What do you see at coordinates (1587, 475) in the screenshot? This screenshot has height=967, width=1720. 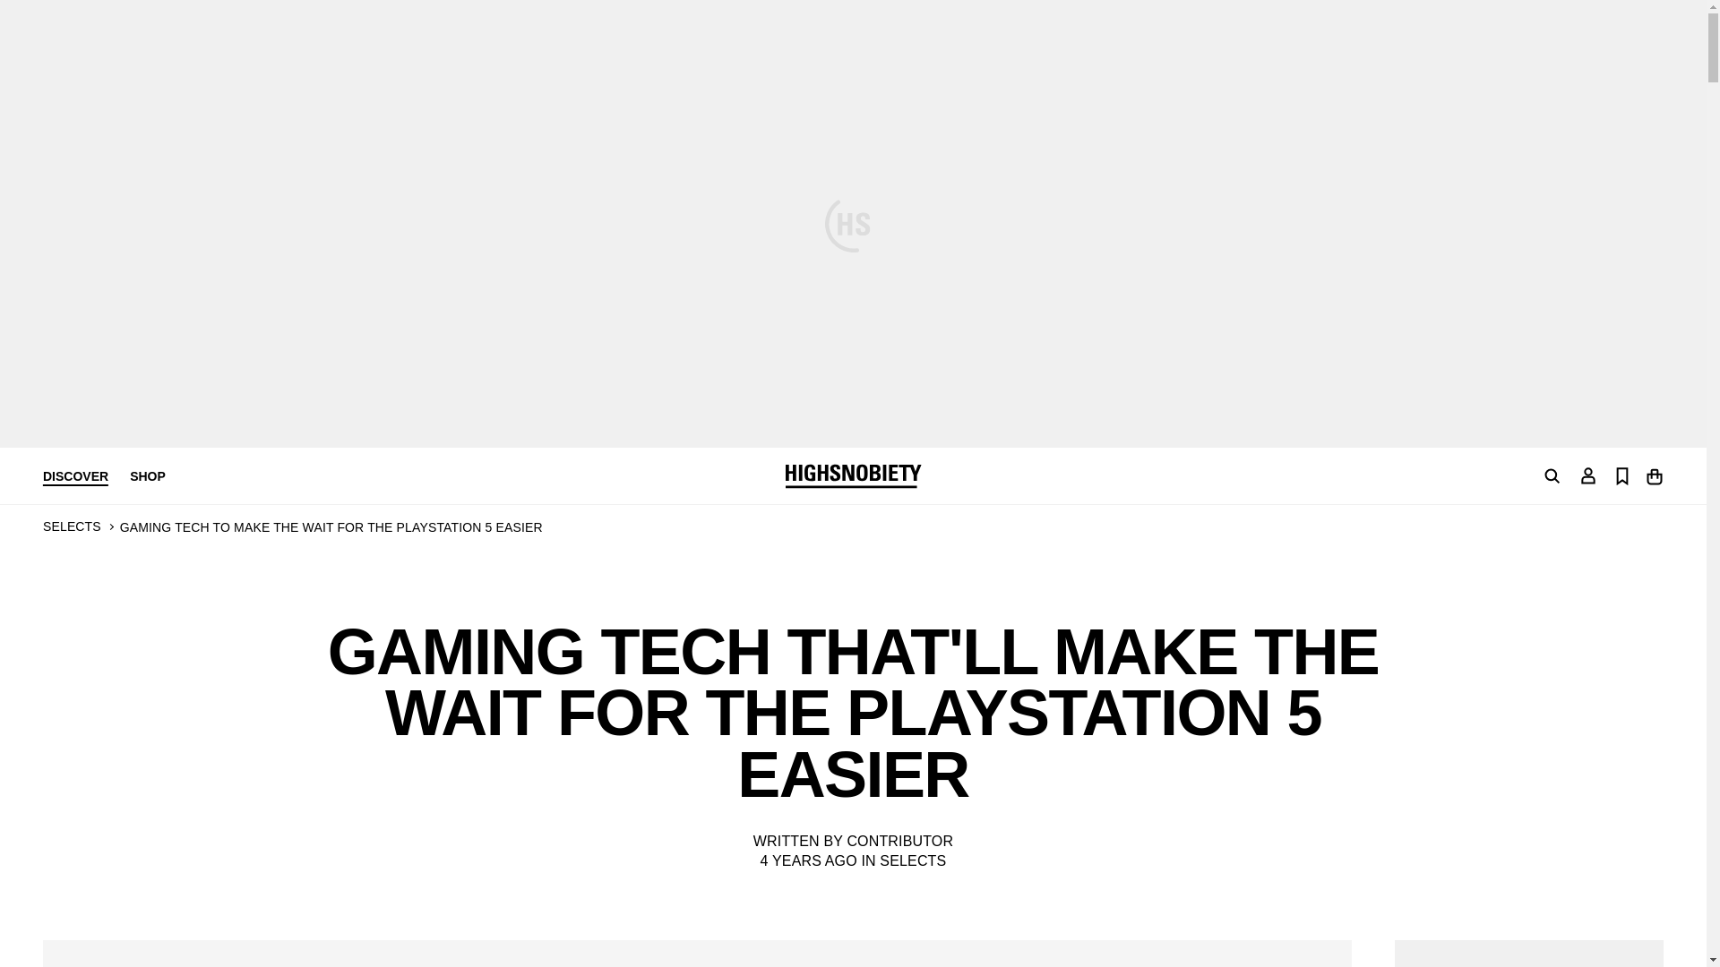 I see `Go To Account` at bounding box center [1587, 475].